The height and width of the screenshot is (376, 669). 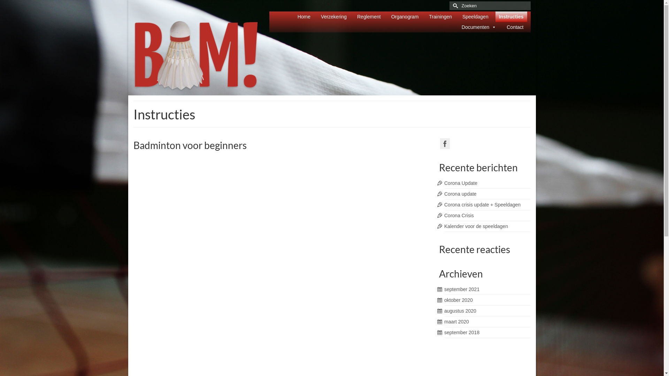 I want to click on Corona crisis update + Speeldagen, so click(x=482, y=205).